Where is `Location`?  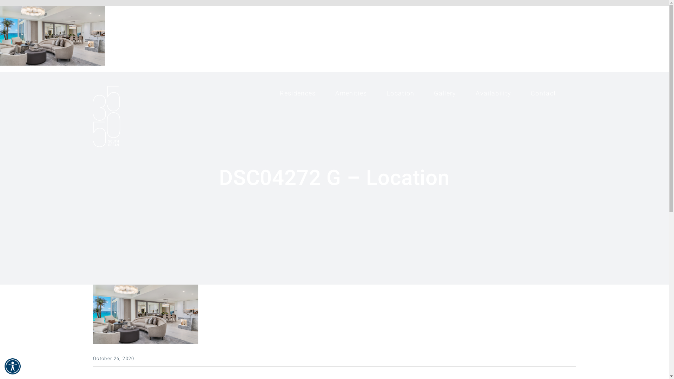
Location is located at coordinates (401, 93).